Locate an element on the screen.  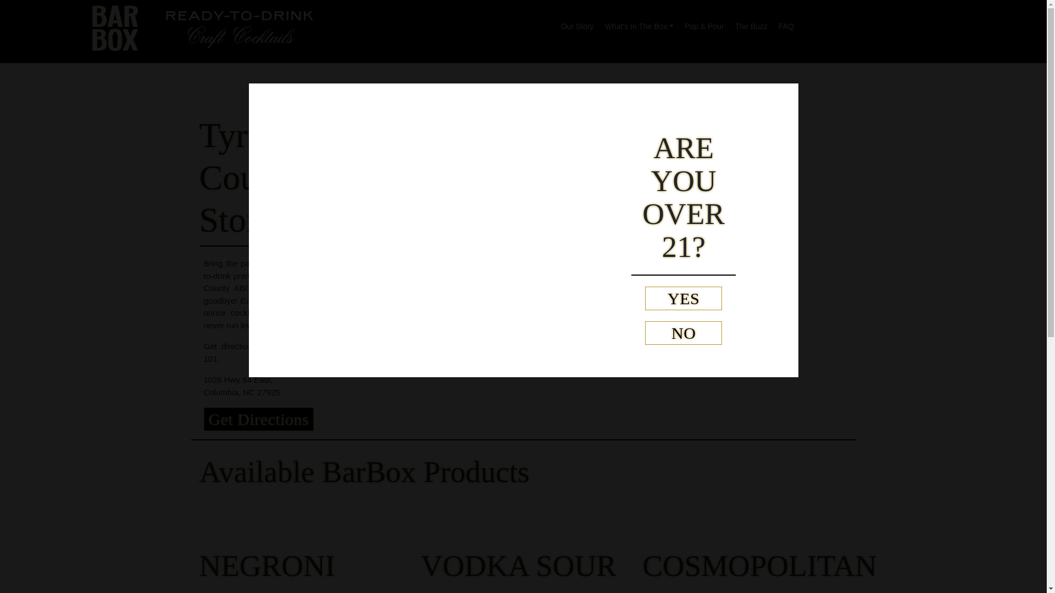
The Buzz is located at coordinates (752, 23).